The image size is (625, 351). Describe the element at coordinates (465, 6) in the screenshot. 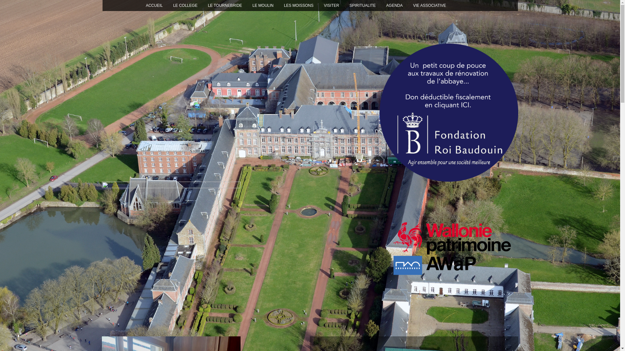

I see `TRAVAUX` at that location.